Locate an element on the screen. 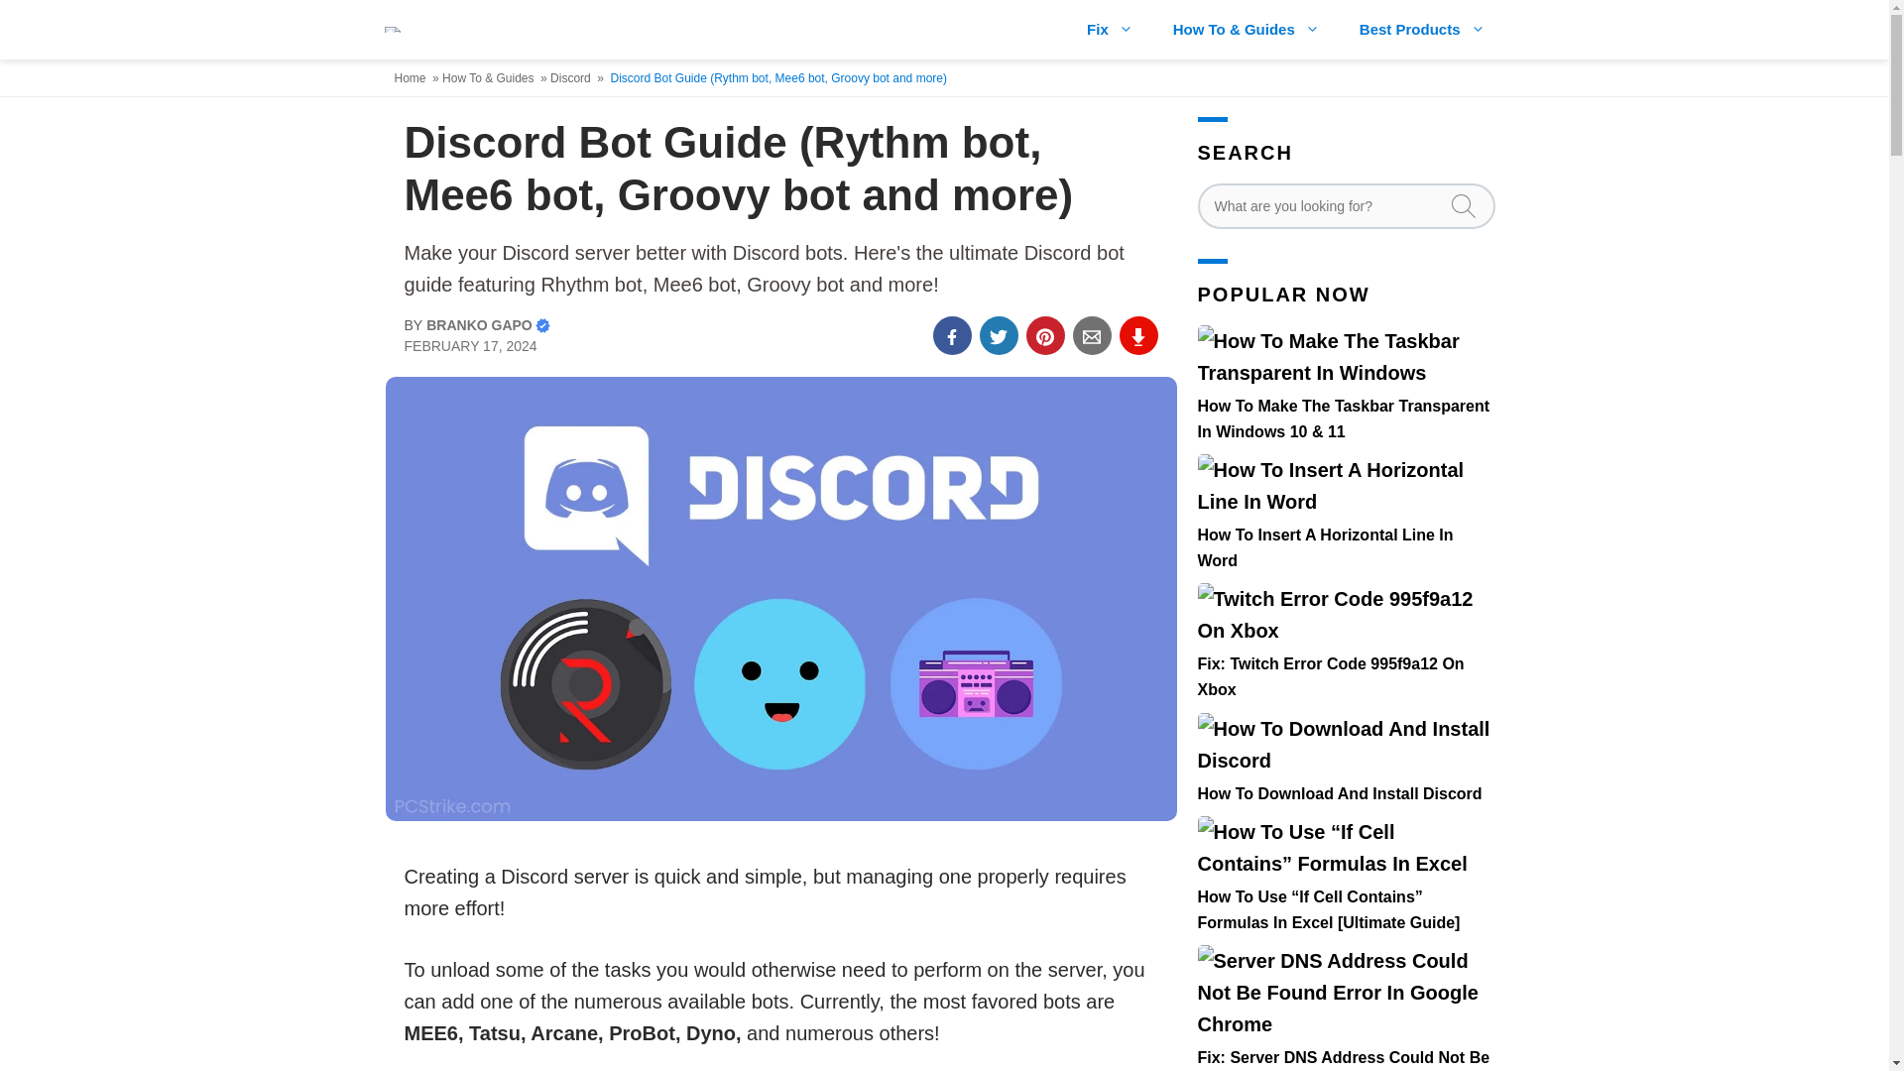 This screenshot has width=1904, height=1071. Home is located at coordinates (412, 78).